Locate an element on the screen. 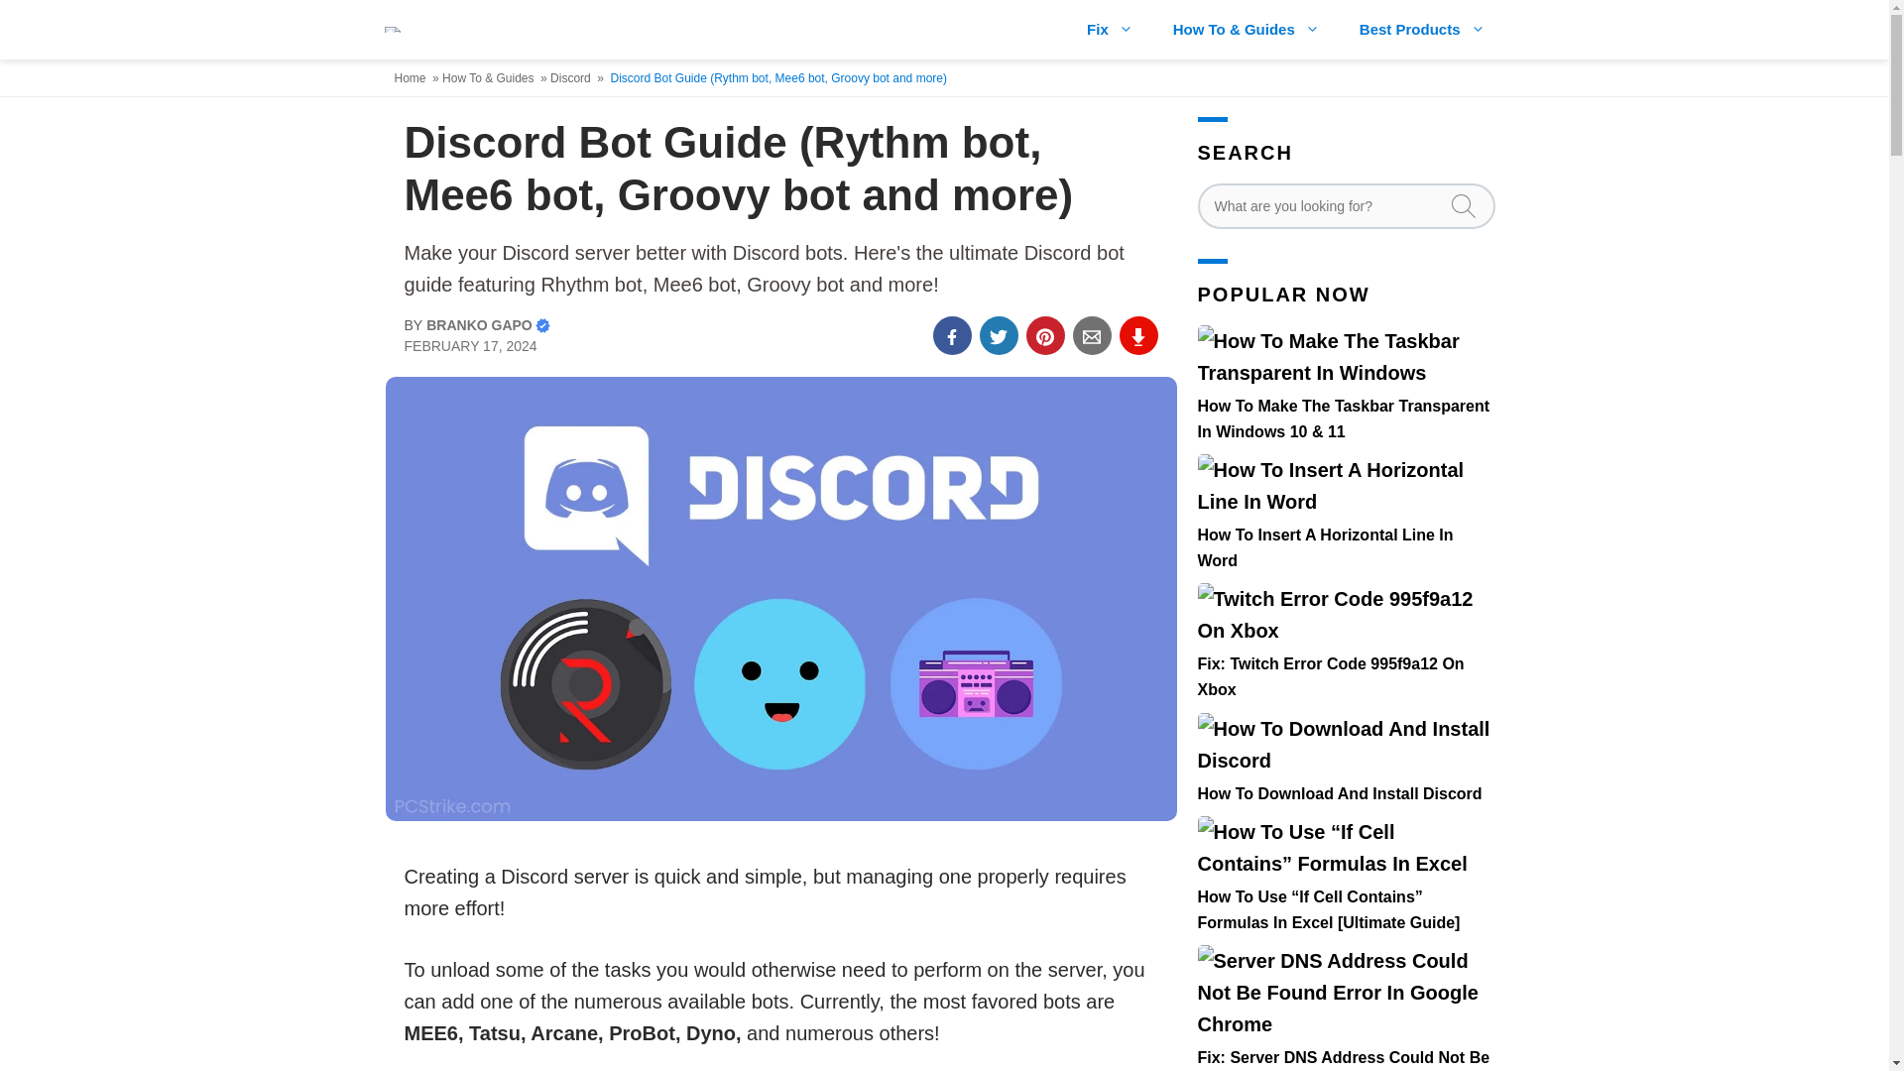 This screenshot has width=1904, height=1071. Home is located at coordinates (412, 78).